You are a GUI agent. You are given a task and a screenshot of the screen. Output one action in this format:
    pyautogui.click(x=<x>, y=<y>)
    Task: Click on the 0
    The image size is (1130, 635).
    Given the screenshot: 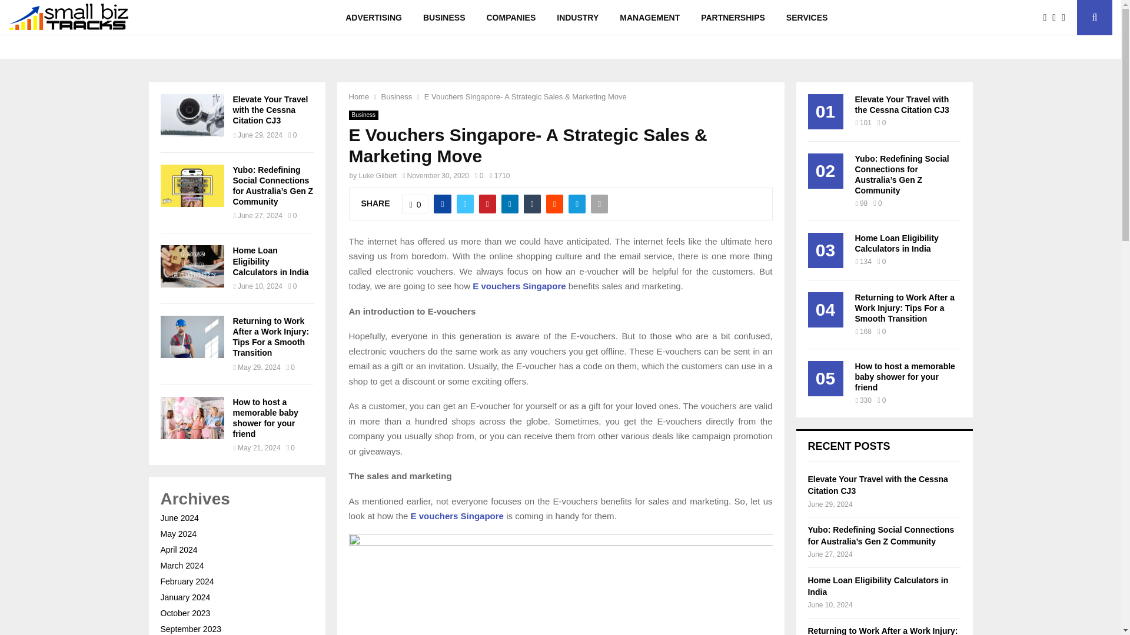 What is the action you would take?
    pyautogui.click(x=479, y=175)
    